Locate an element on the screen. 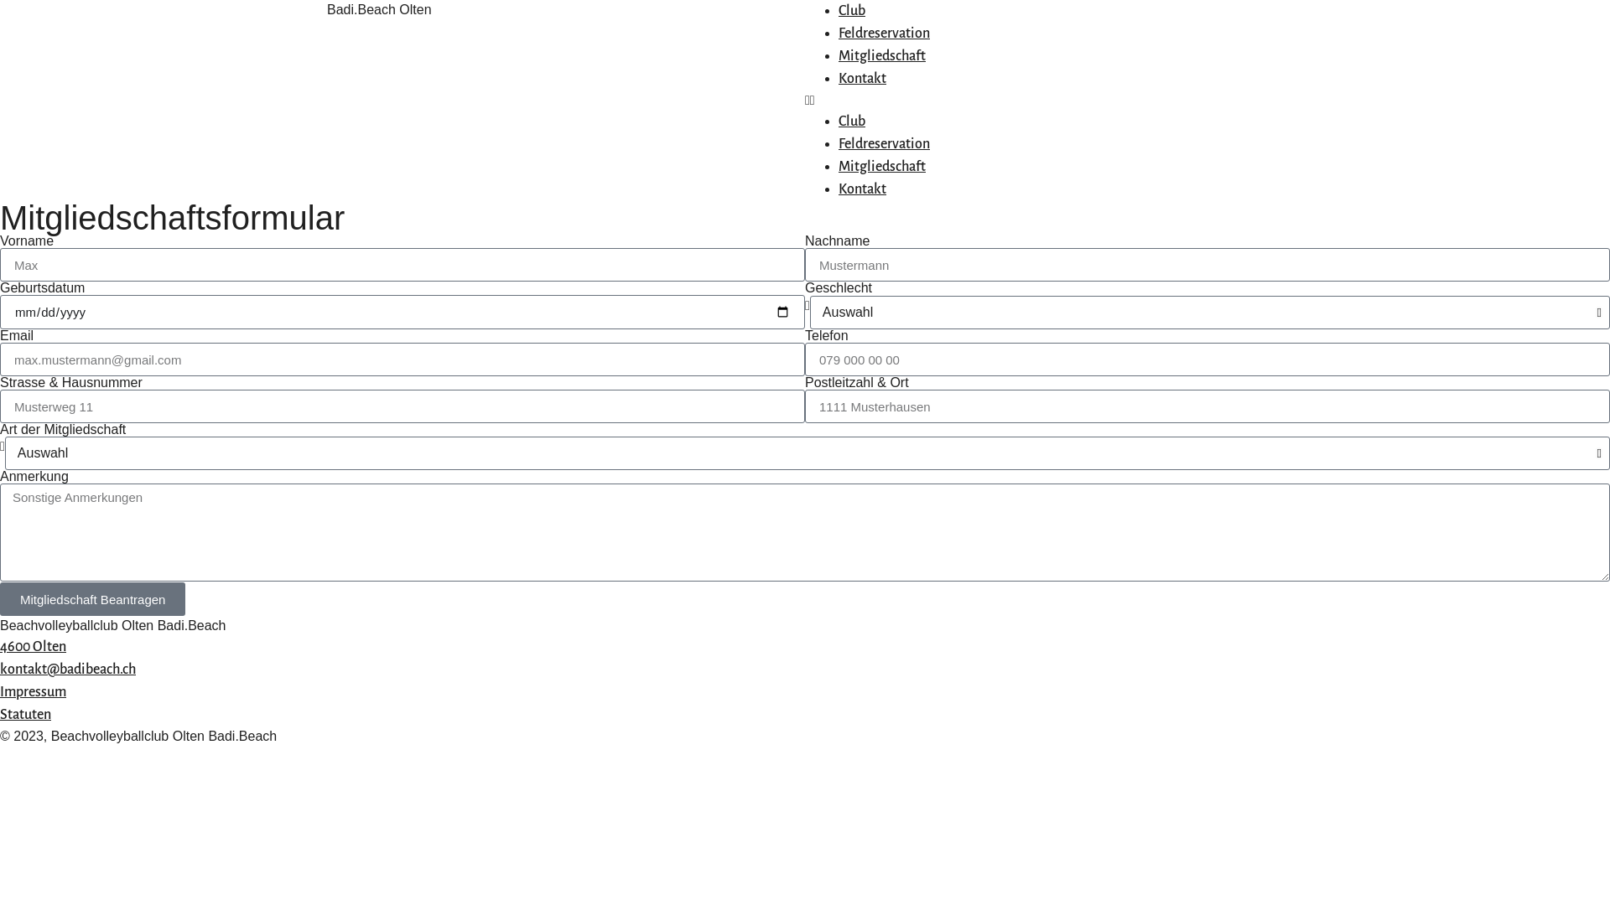 The image size is (1610, 905). Mitgliedschaft is located at coordinates (882, 56).